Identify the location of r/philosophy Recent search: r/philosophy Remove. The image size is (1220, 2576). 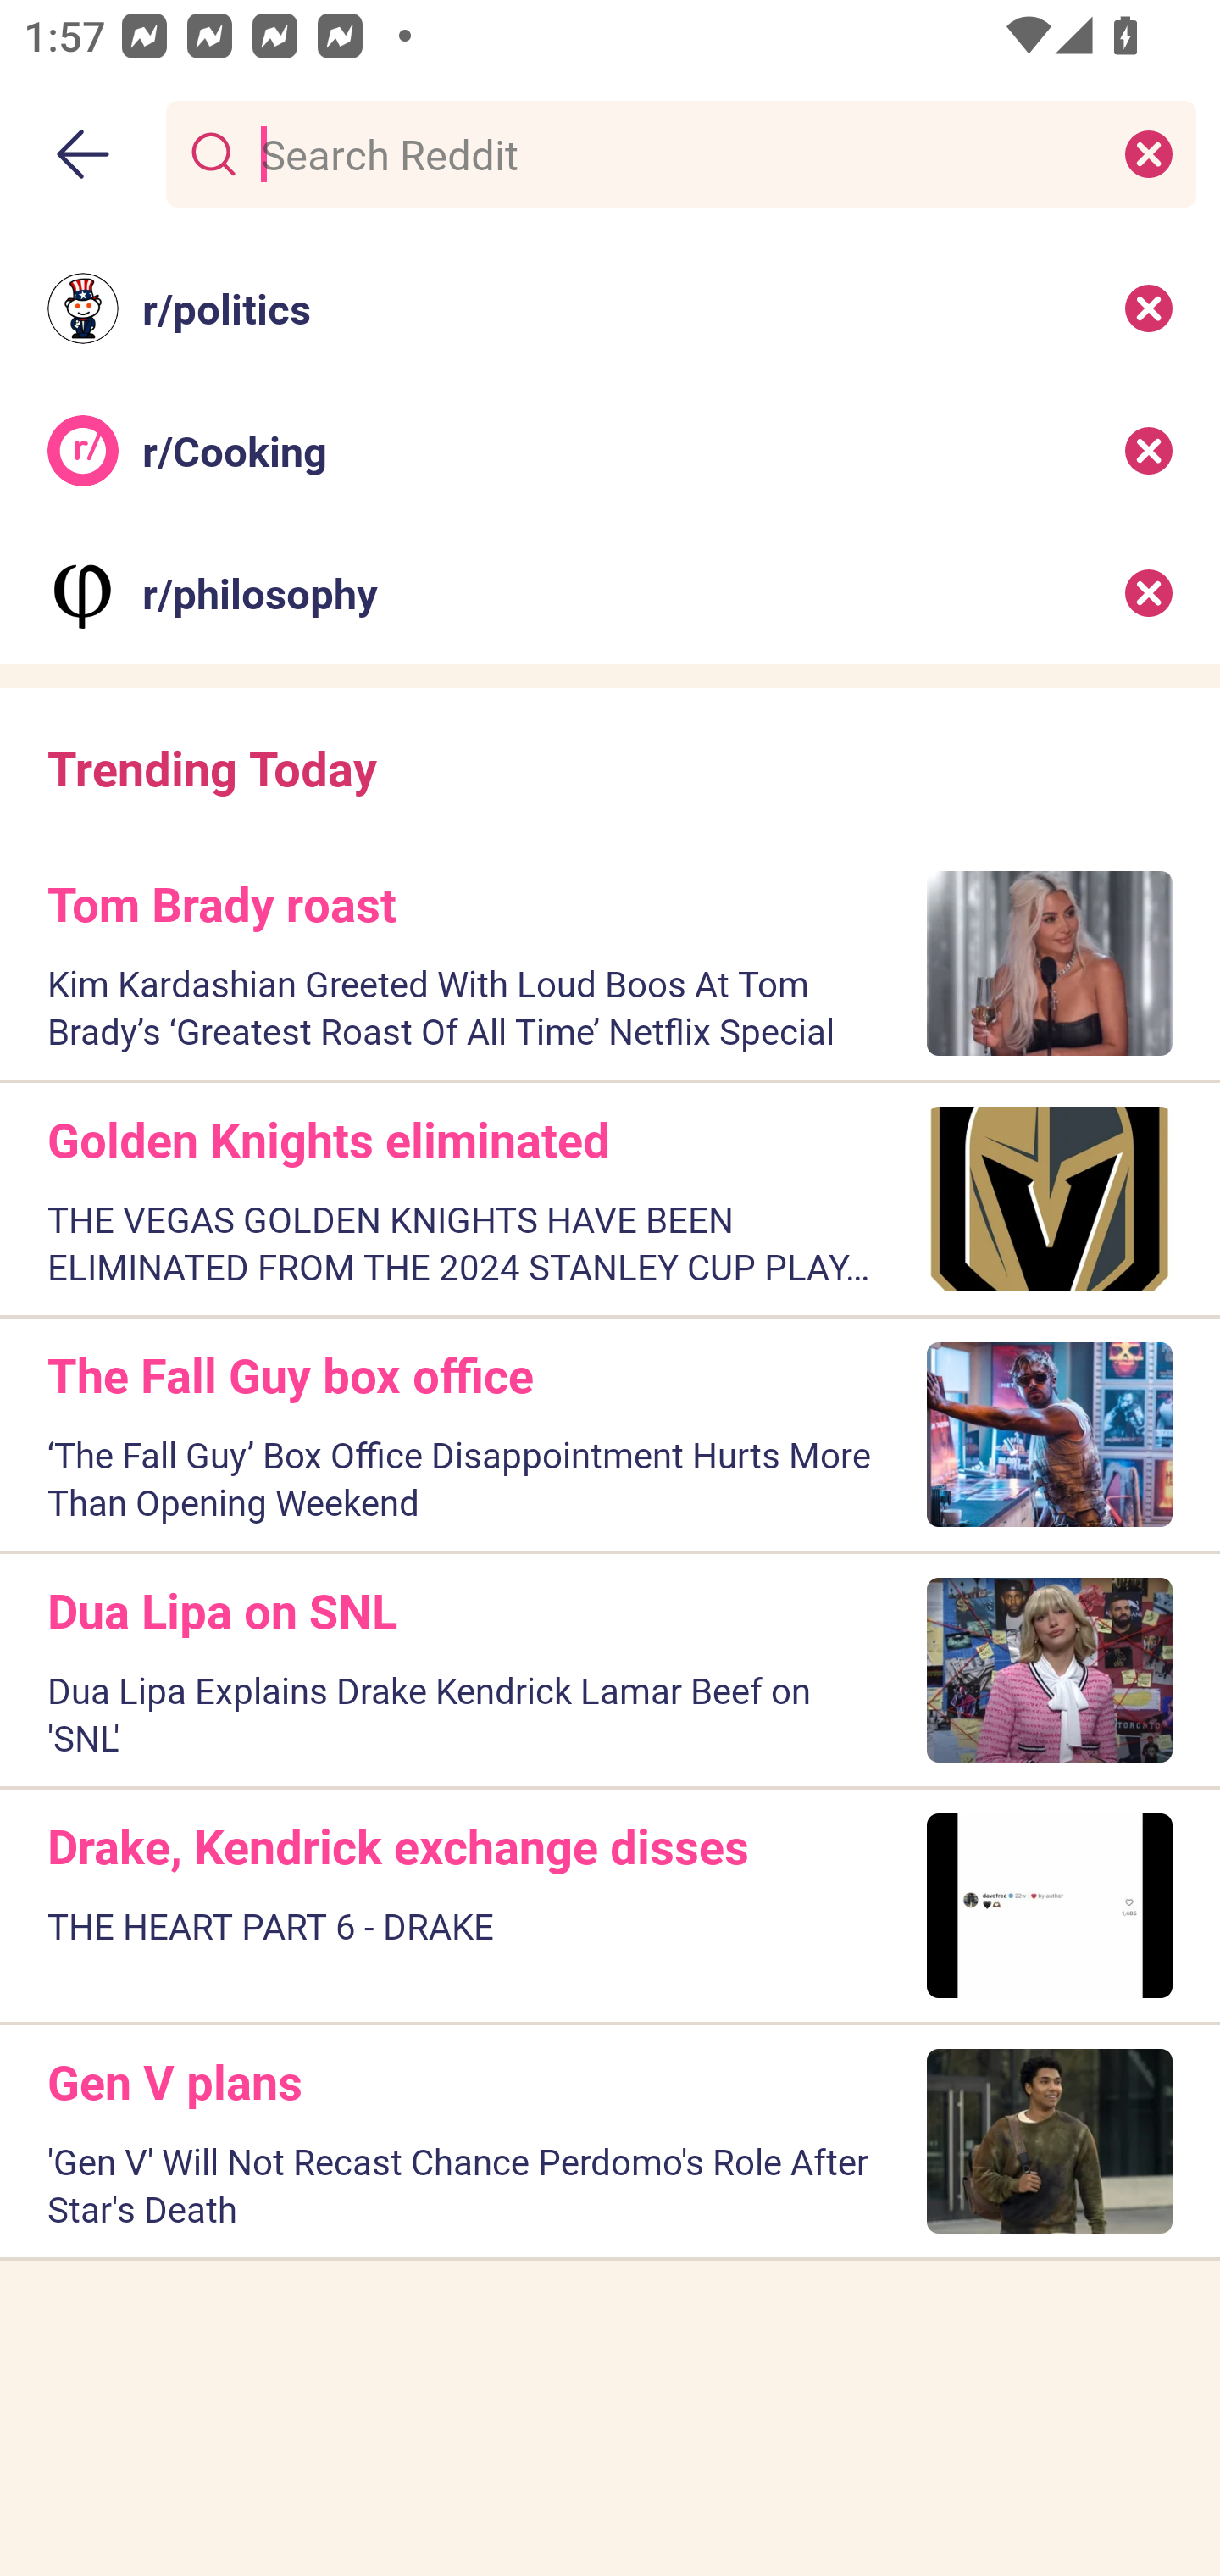
(610, 593).